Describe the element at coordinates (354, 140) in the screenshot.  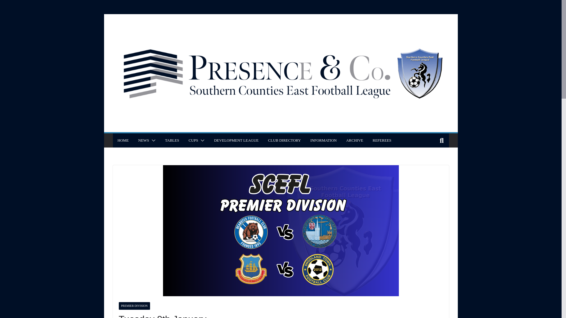
I see `ARCHIVE` at that location.